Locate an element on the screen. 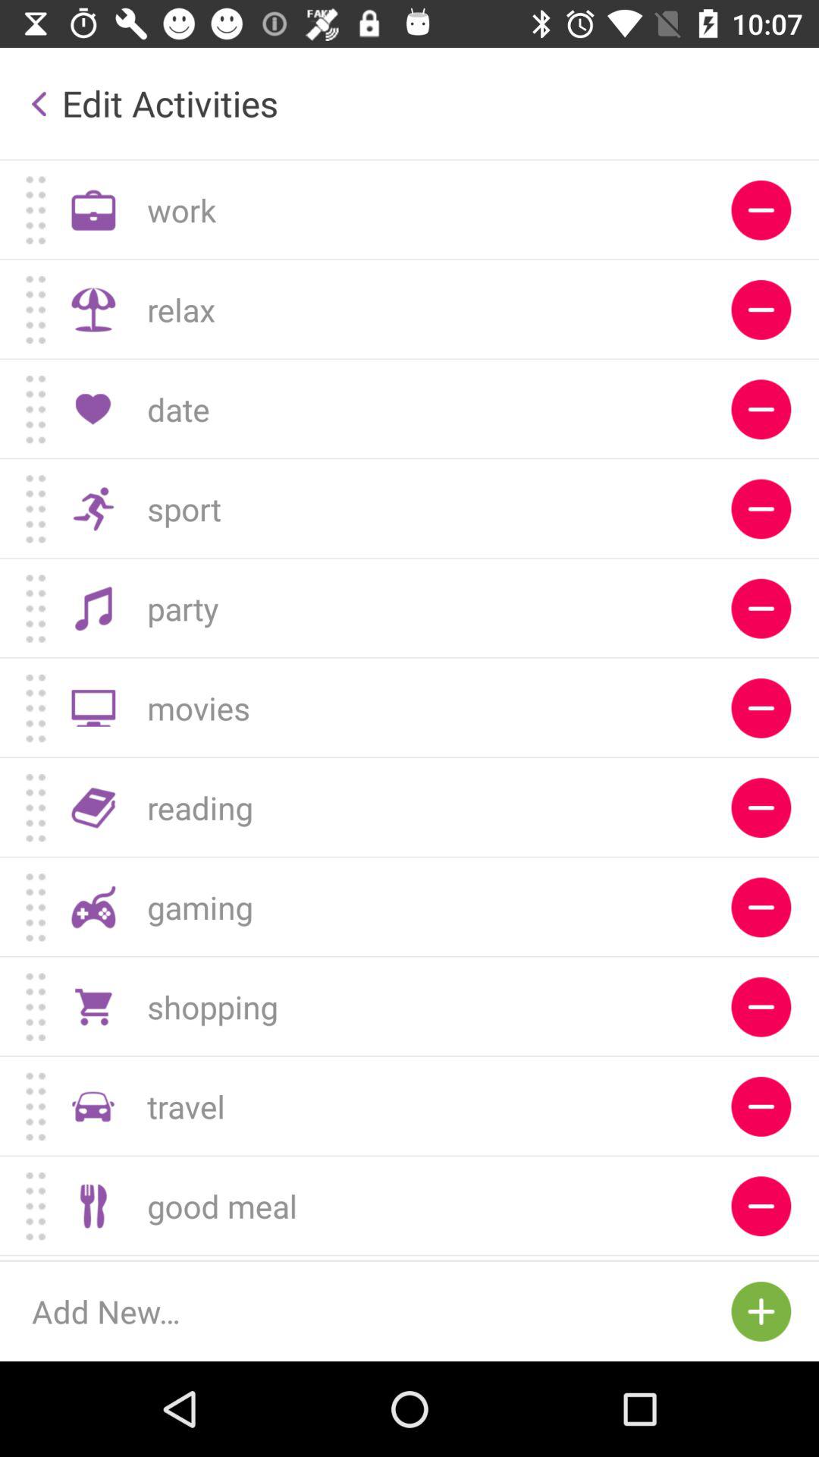 The height and width of the screenshot is (1457, 819). delete gaming activity is located at coordinates (761, 908).